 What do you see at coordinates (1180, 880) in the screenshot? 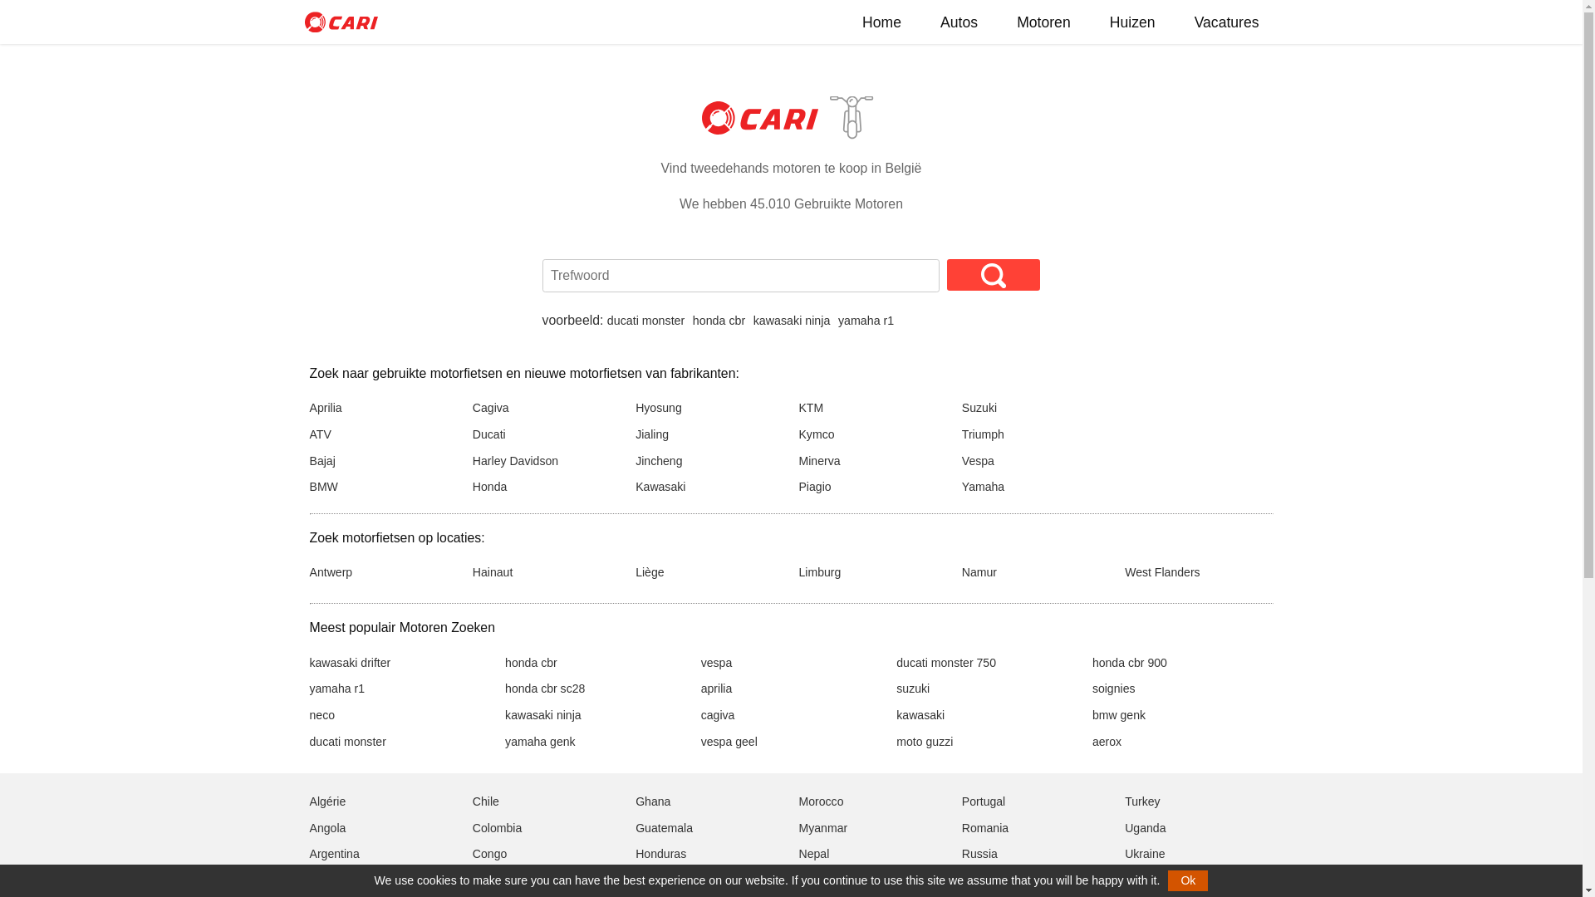
I see `United Arab Emirates` at bounding box center [1180, 880].